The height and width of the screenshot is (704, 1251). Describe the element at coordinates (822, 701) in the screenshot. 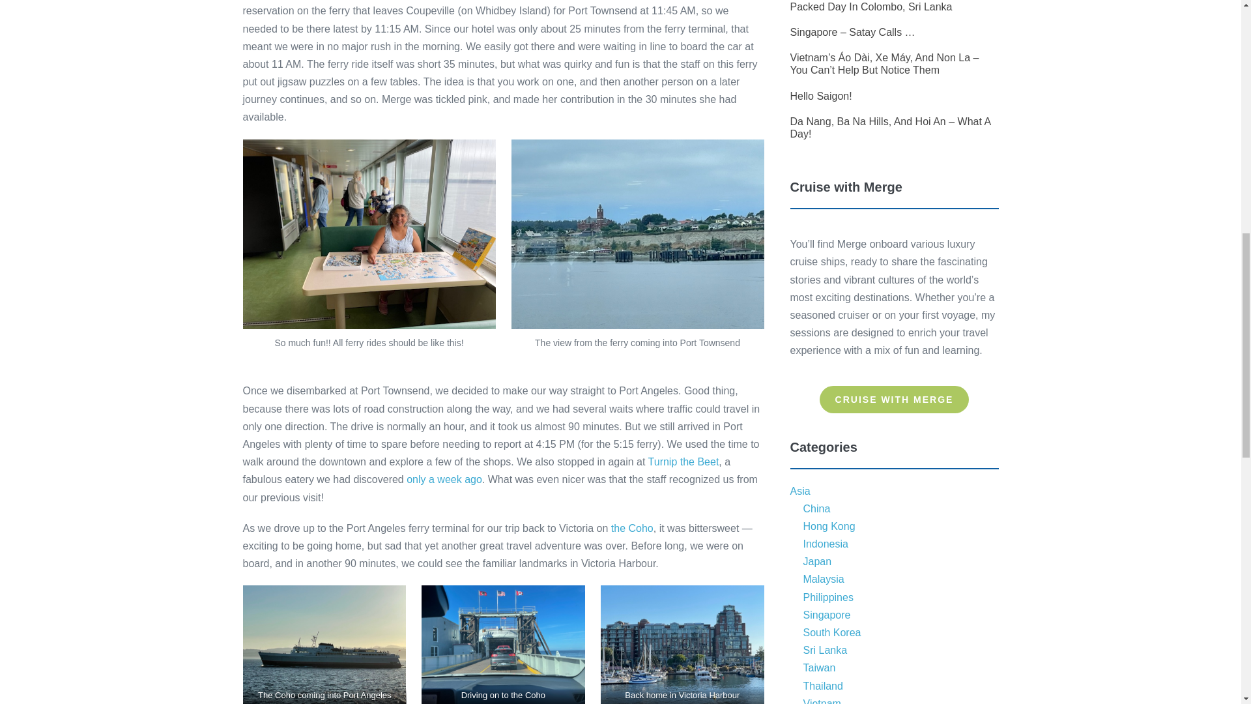

I see `Vietnam` at that location.